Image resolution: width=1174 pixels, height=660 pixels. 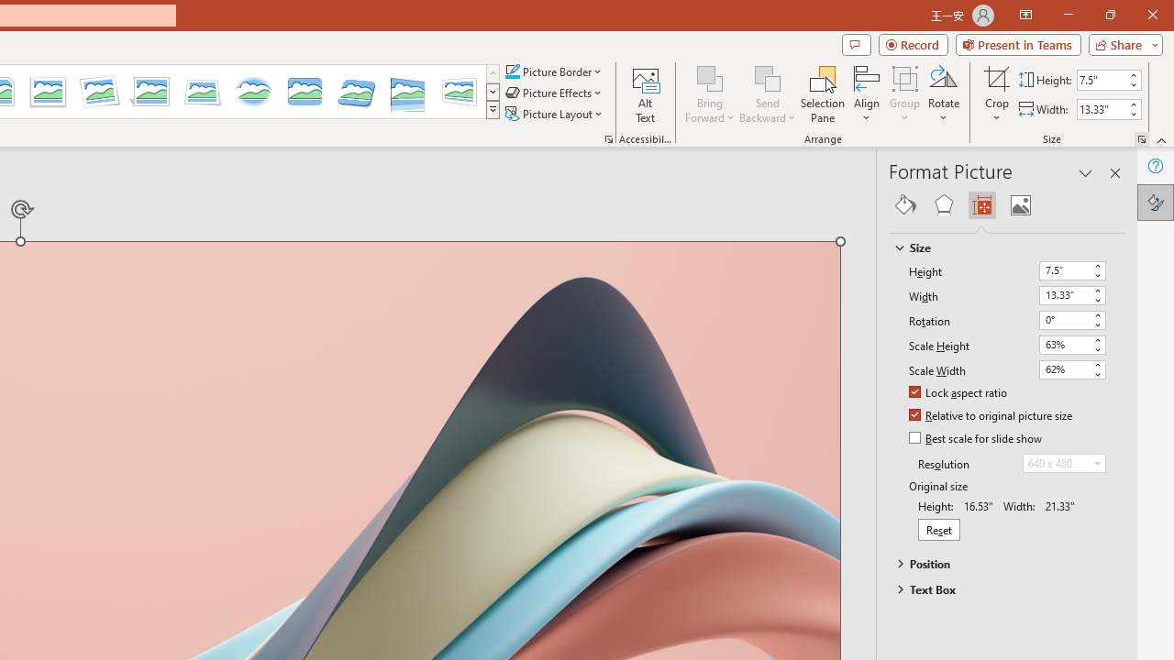 I want to click on Selection Pane..., so click(x=823, y=93).